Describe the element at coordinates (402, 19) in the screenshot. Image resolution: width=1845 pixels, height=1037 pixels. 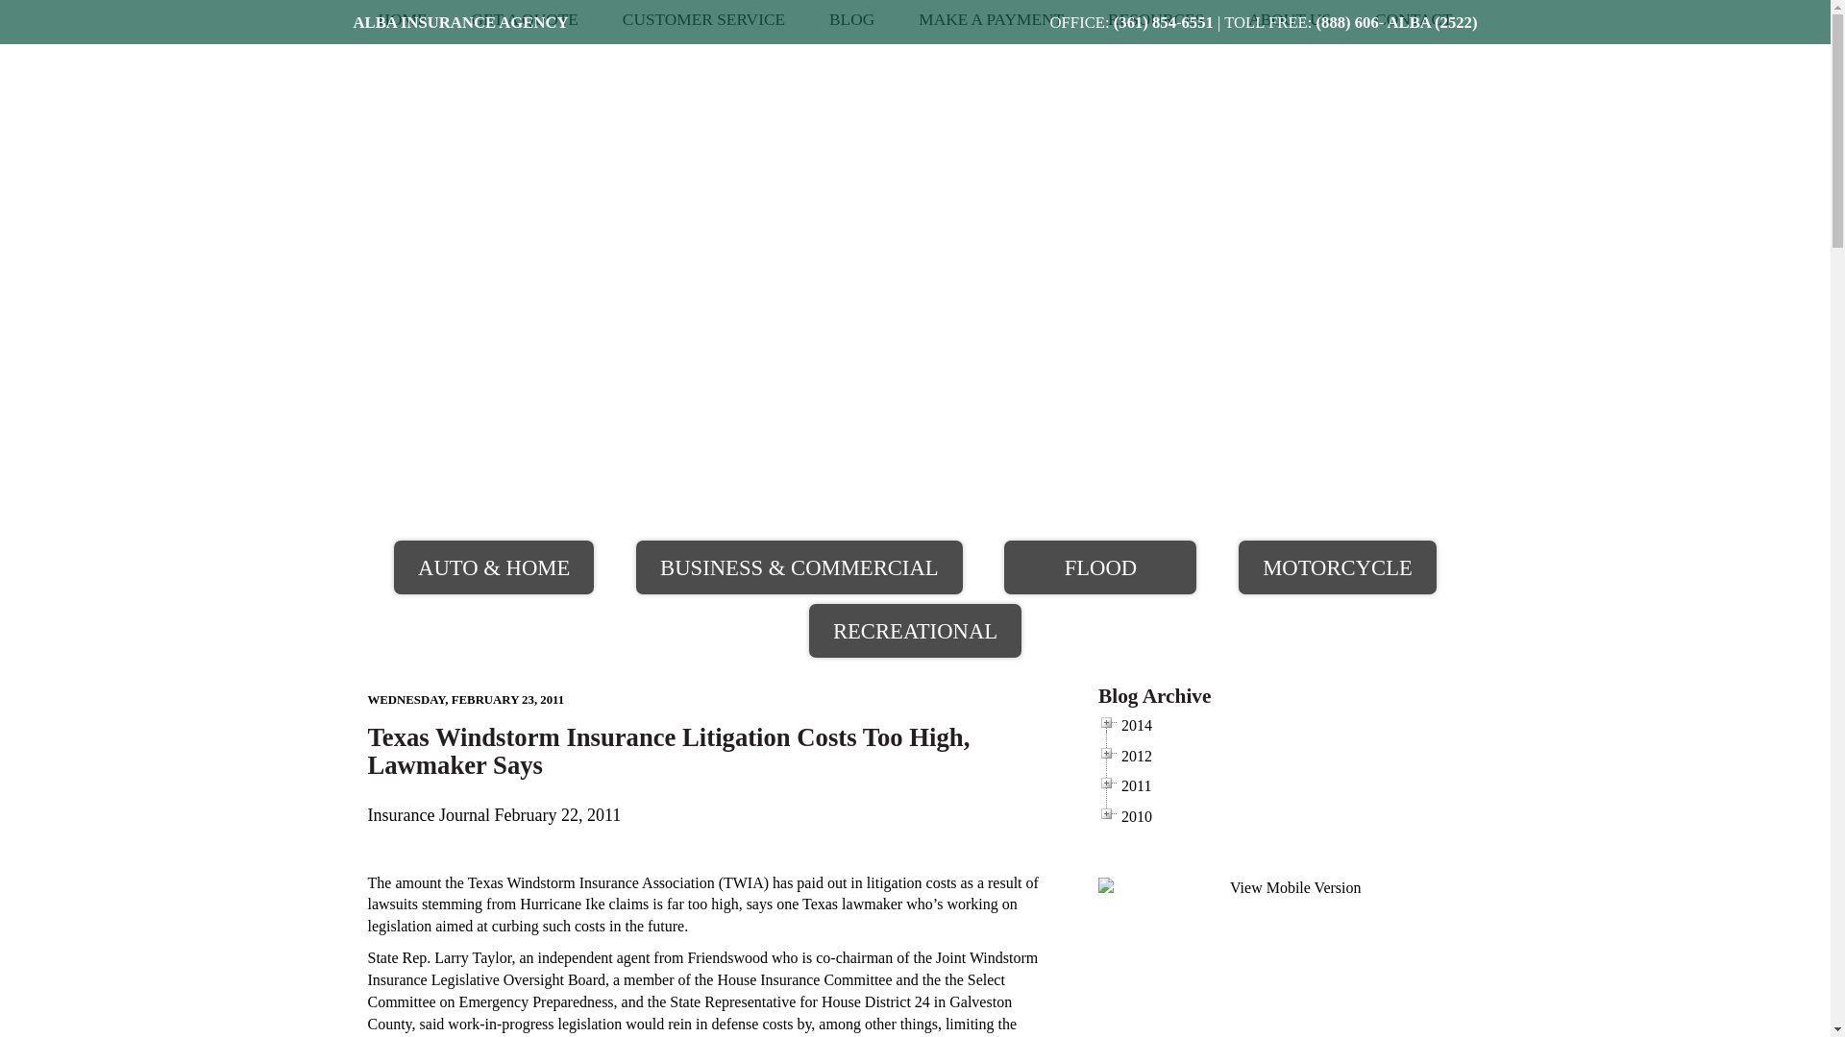
I see `HOME` at that location.